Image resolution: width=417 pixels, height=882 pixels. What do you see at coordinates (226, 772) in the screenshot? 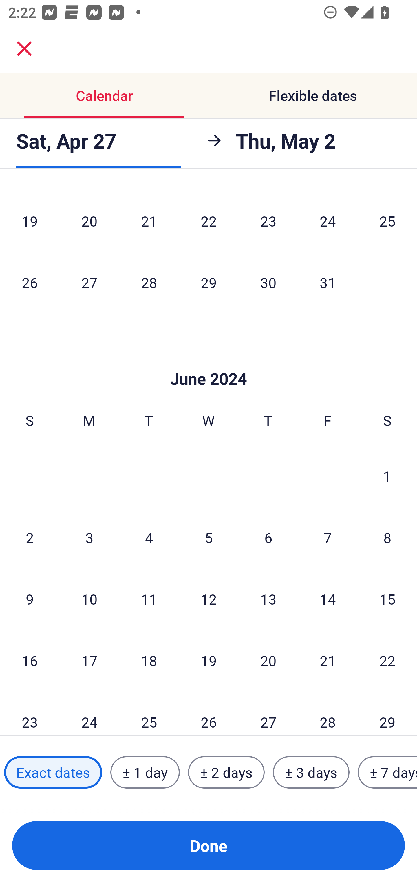
I see `± 2 days` at bounding box center [226, 772].